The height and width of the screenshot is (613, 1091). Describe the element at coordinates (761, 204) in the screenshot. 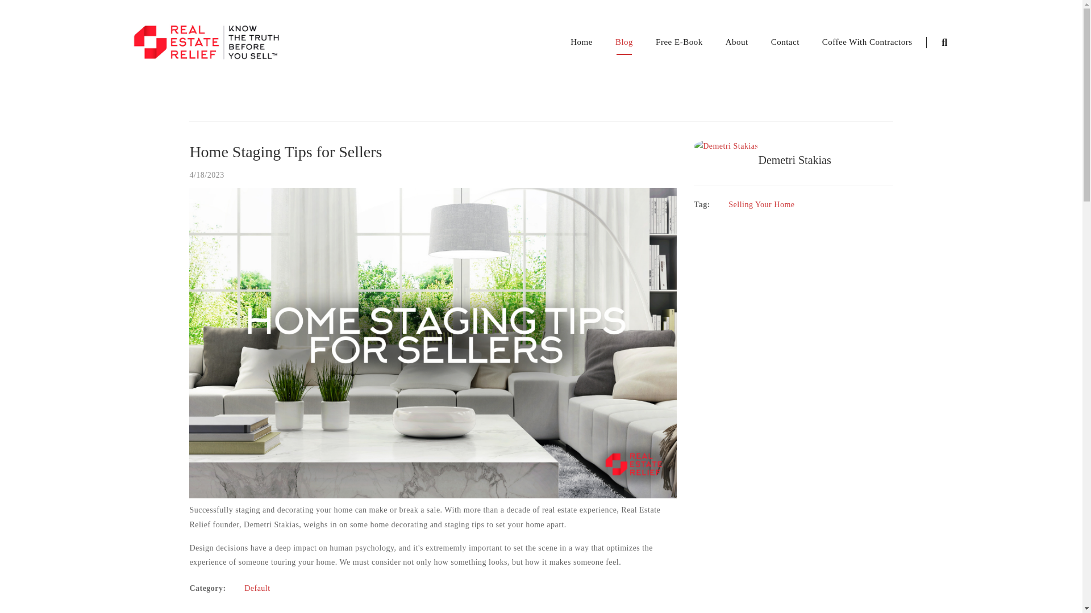

I see `Selling Your Home` at that location.